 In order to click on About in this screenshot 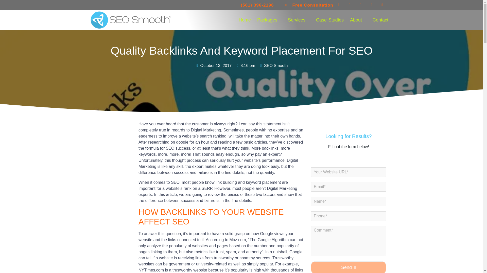, I will do `click(356, 20)`.